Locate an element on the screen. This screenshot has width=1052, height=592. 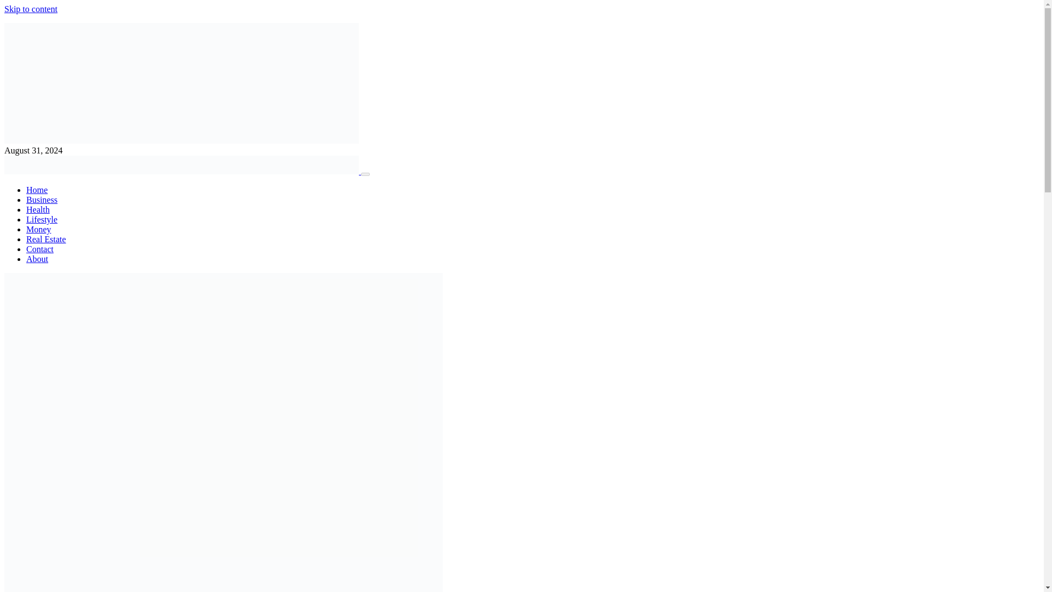
decOsee is located at coordinates (182, 171).